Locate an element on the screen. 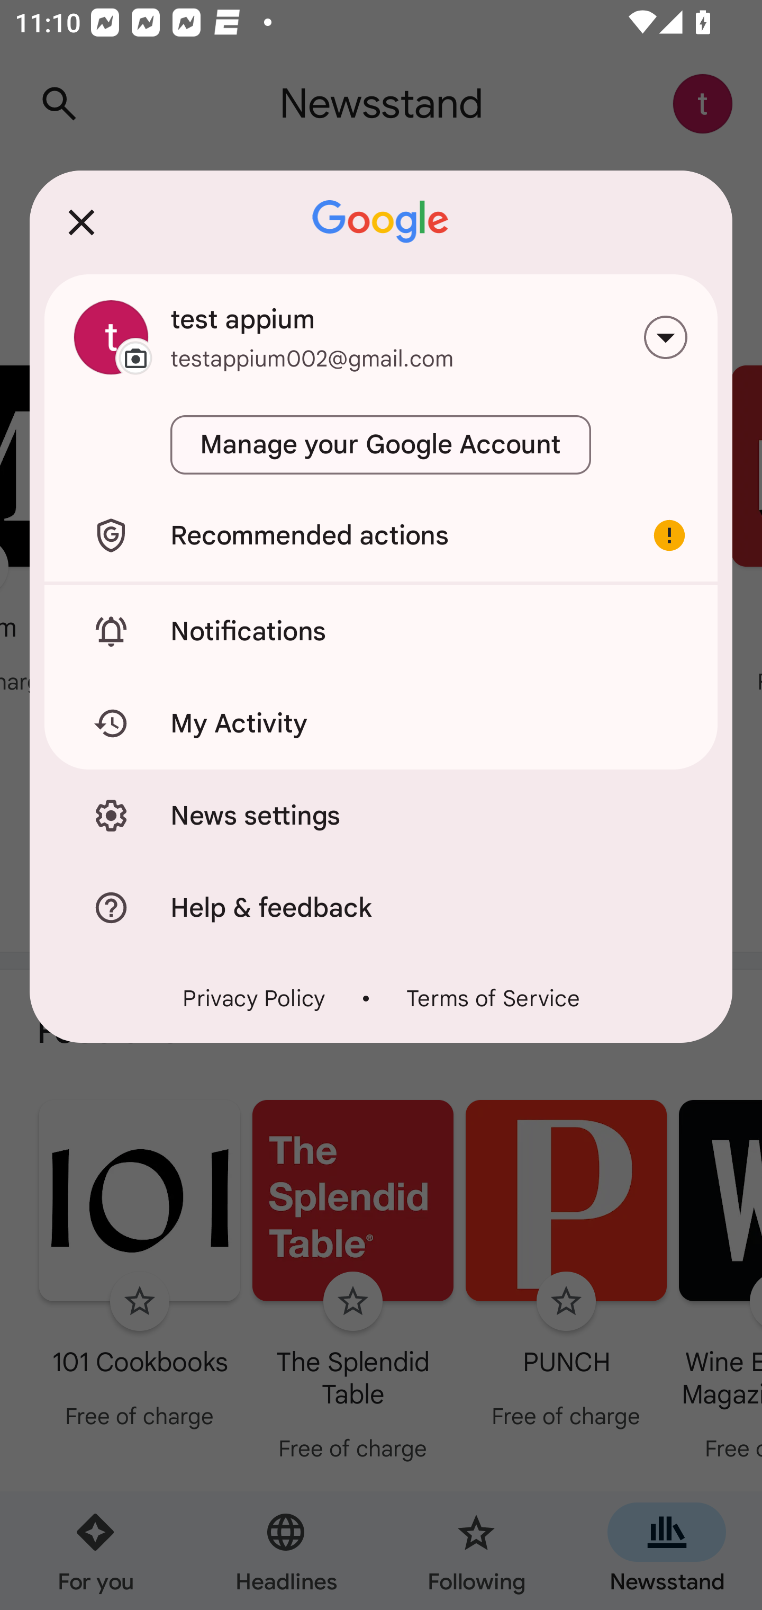 This screenshot has height=1610, width=762. Manage your Google Account is located at coordinates (381, 445).